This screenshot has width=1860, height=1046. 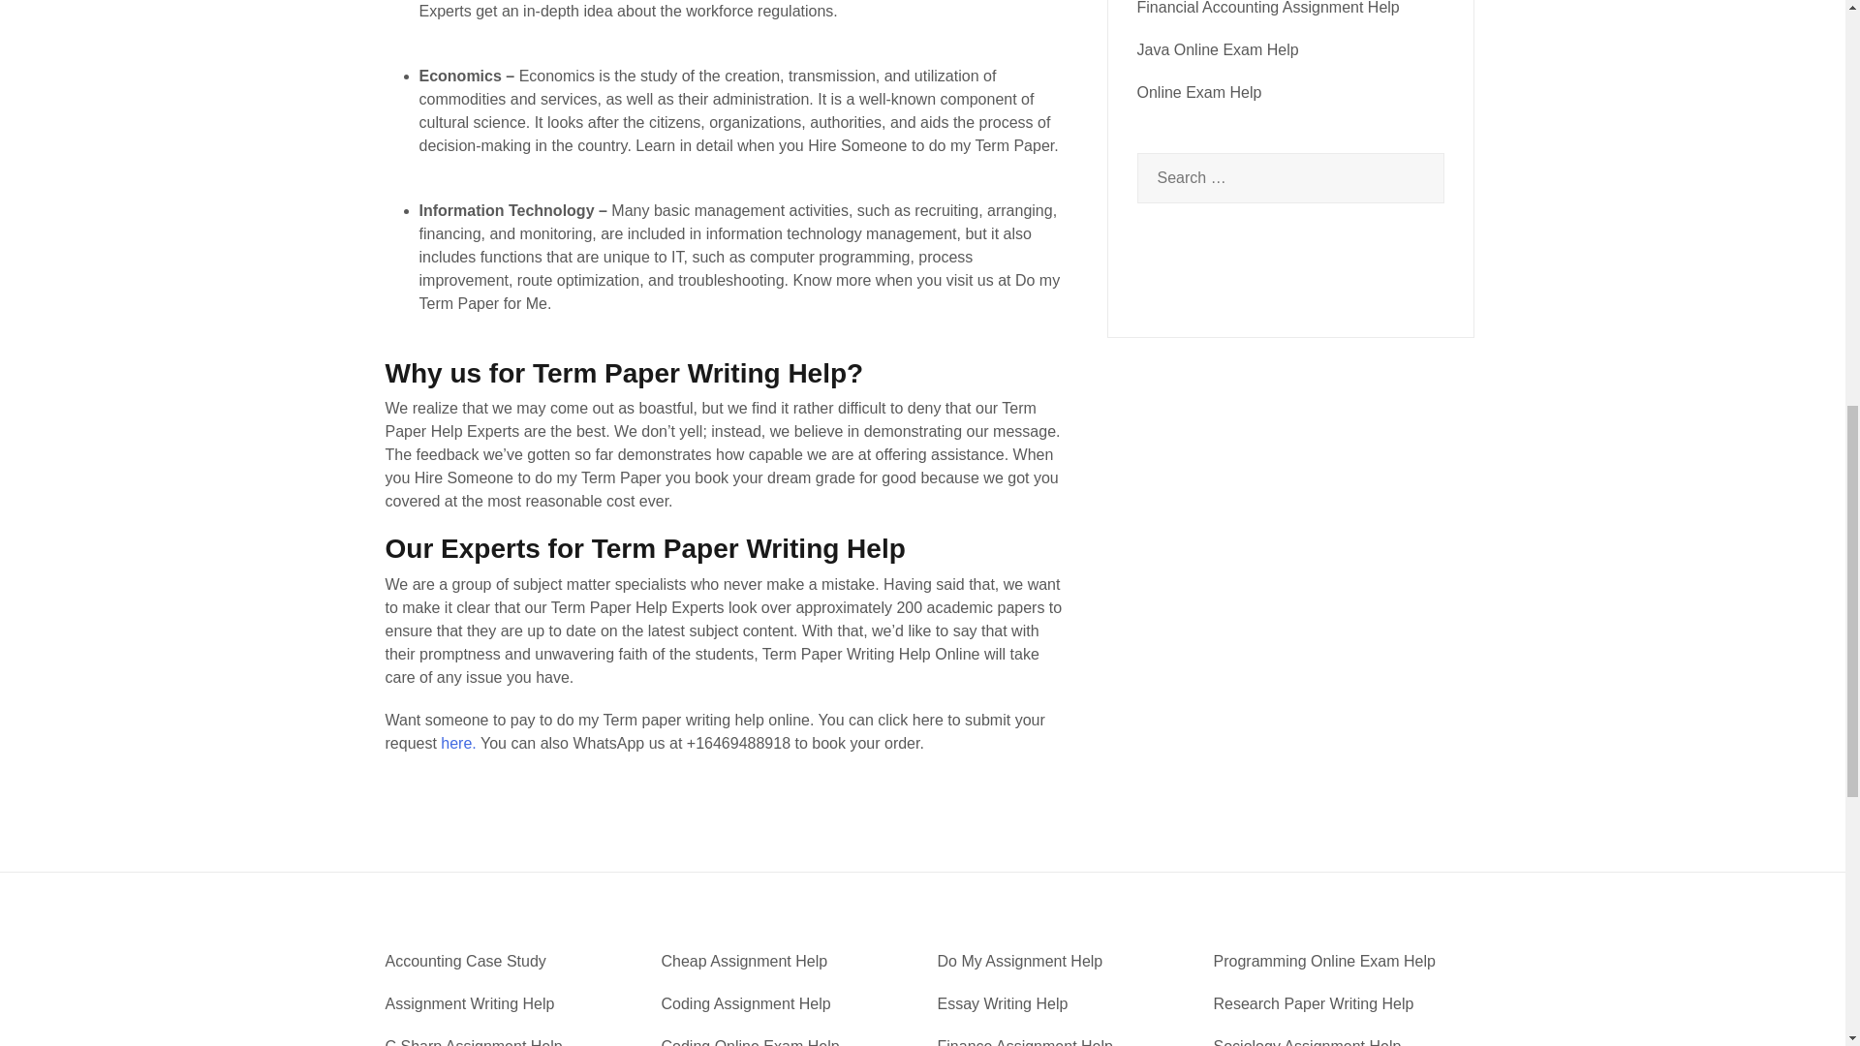 I want to click on Financial Accounting Assignment Help, so click(x=1268, y=8).